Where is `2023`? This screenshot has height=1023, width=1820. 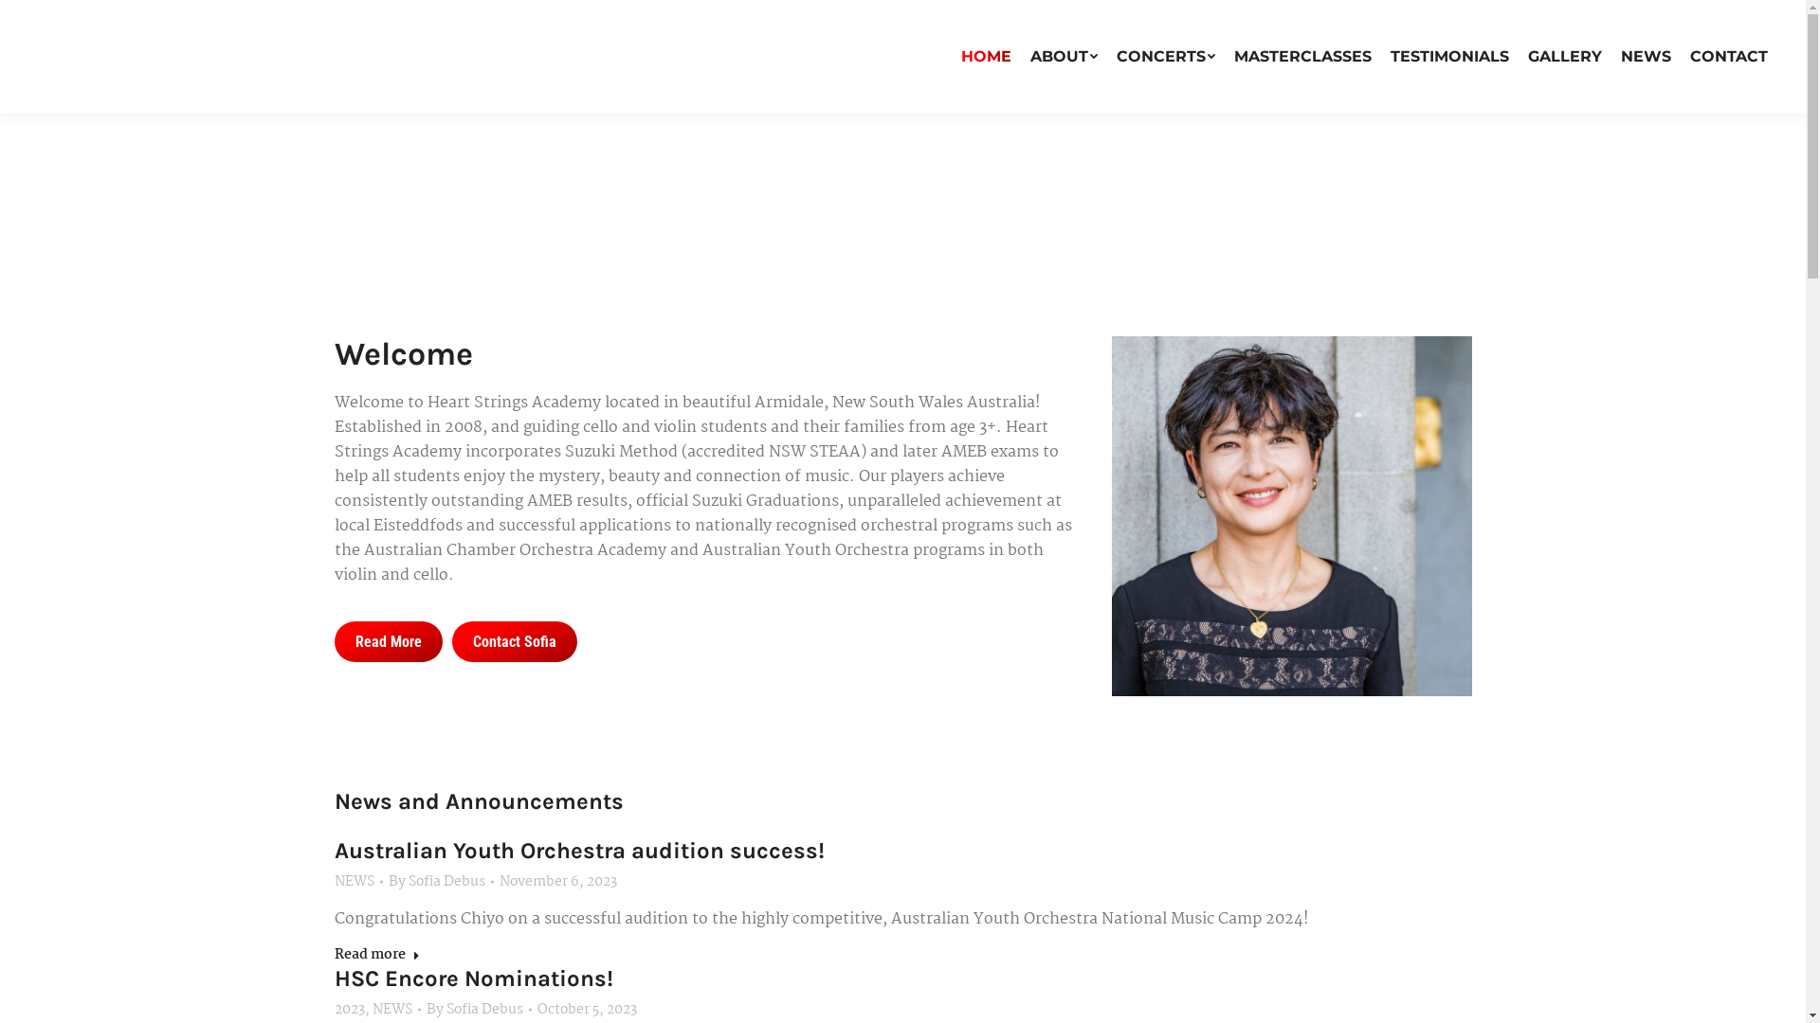
2023 is located at coordinates (349, 1010).